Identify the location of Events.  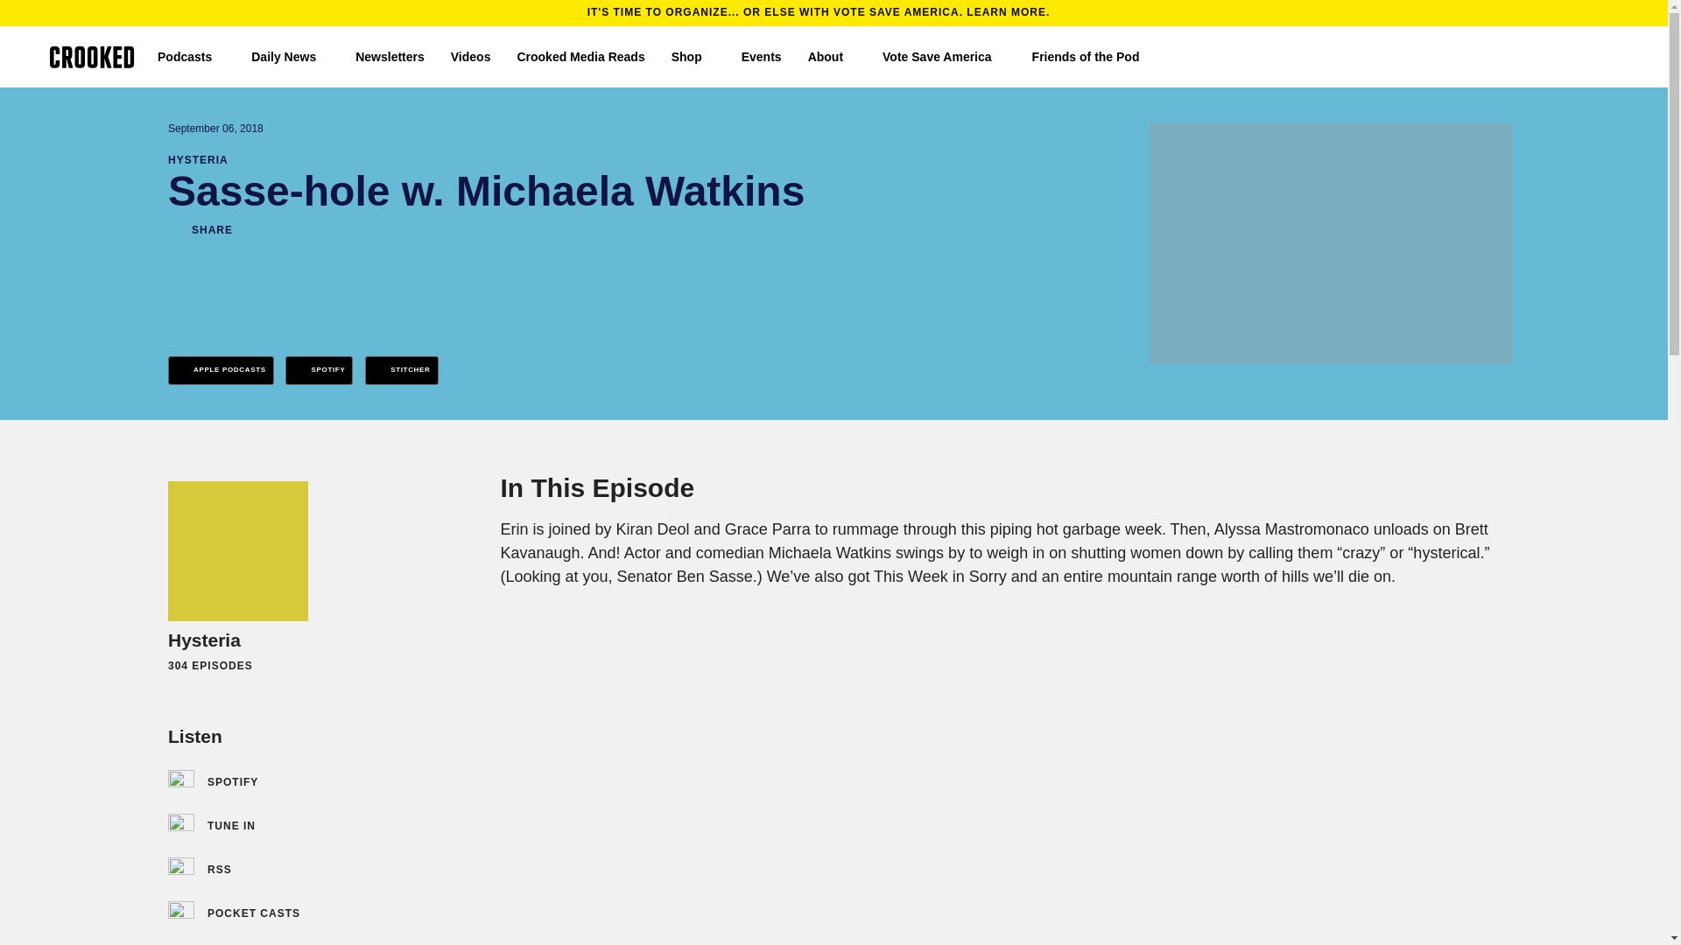
(761, 56).